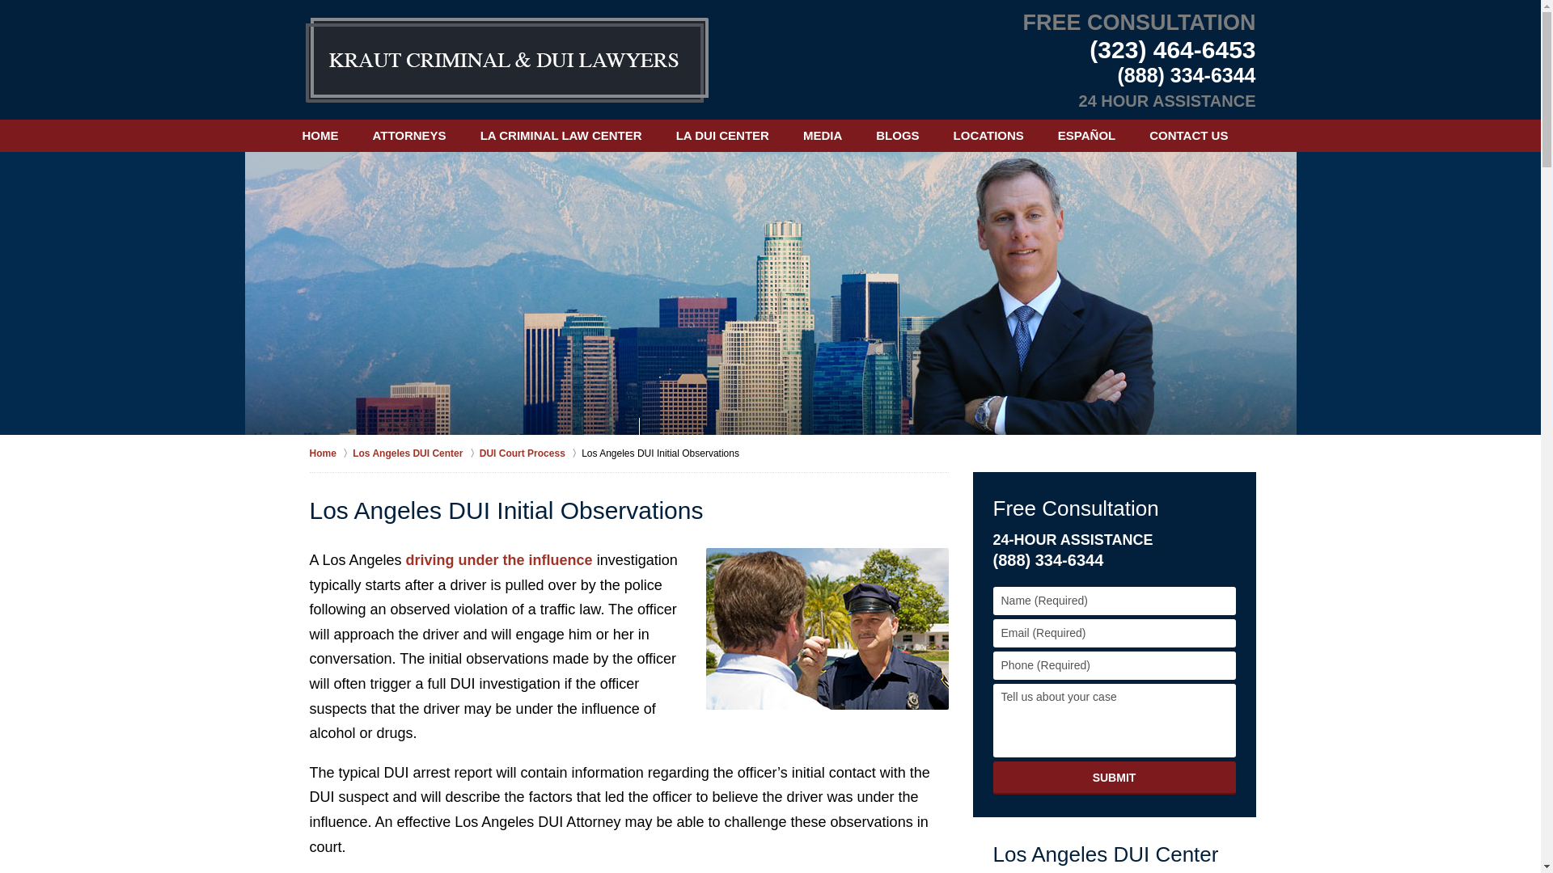  What do you see at coordinates (416, 453) in the screenshot?
I see `Los Angeles DUI Center` at bounding box center [416, 453].